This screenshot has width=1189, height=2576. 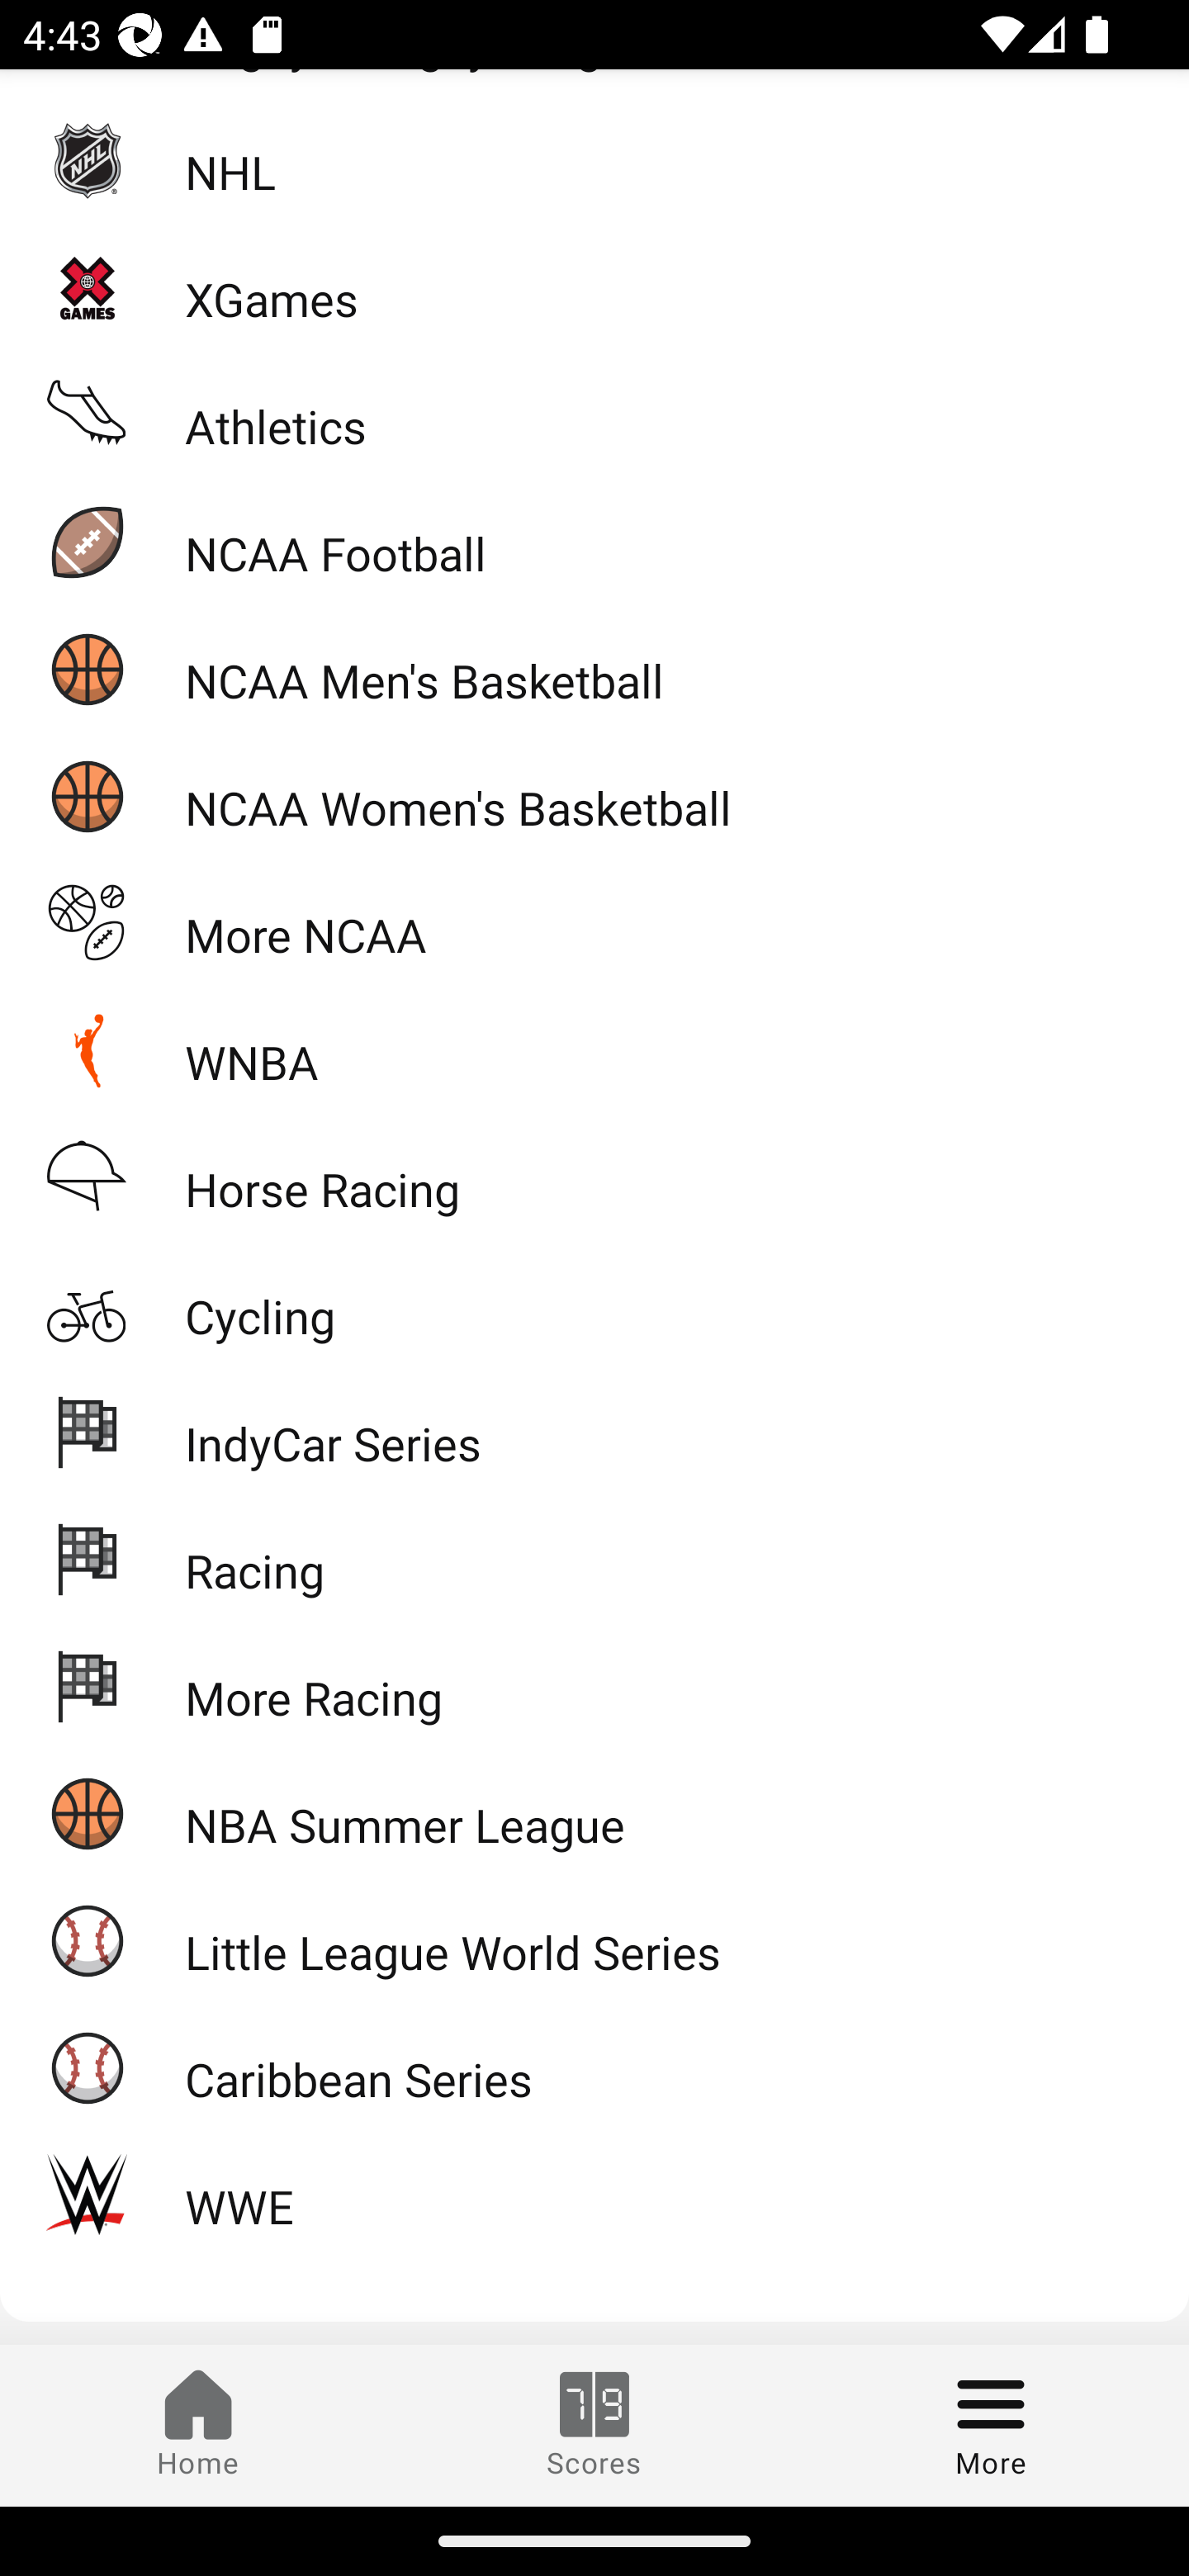 What do you see at coordinates (594, 1430) in the screenshot?
I see `IndyCar Series` at bounding box center [594, 1430].